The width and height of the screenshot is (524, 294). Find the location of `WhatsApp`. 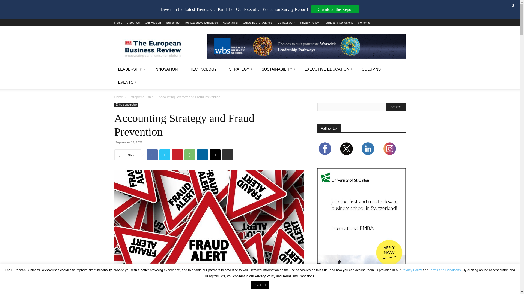

WhatsApp is located at coordinates (190, 155).